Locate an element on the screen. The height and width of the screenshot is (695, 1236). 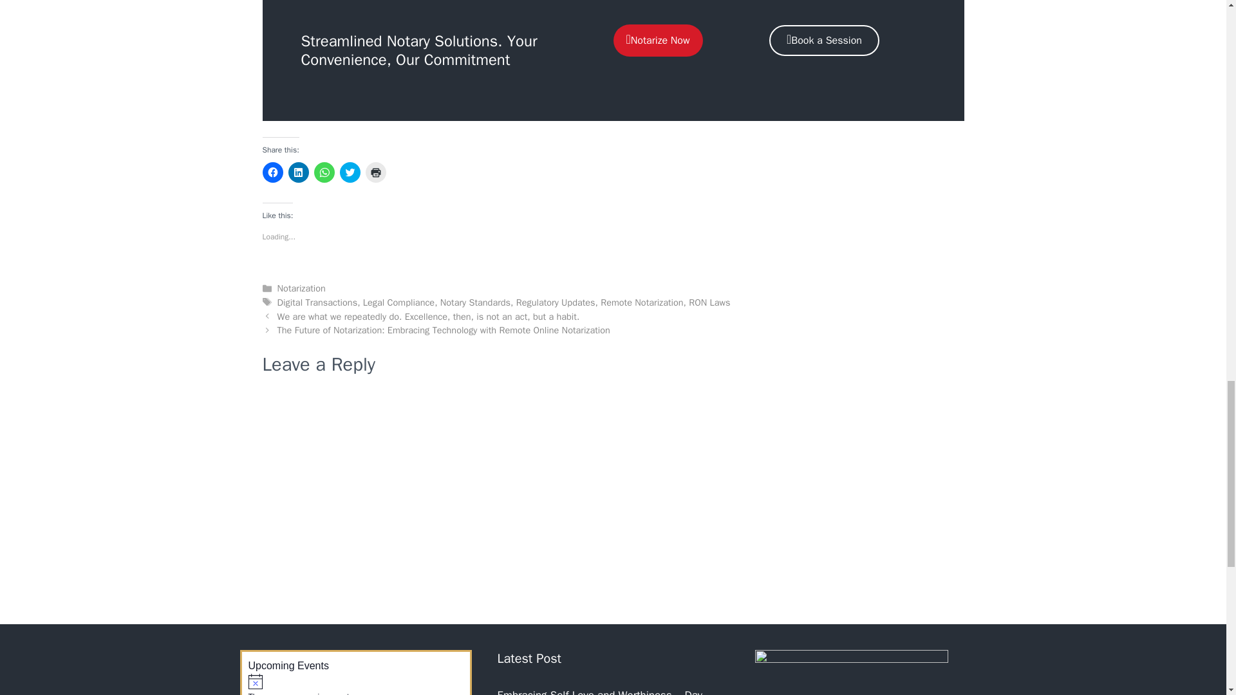
Book a Session is located at coordinates (824, 40).